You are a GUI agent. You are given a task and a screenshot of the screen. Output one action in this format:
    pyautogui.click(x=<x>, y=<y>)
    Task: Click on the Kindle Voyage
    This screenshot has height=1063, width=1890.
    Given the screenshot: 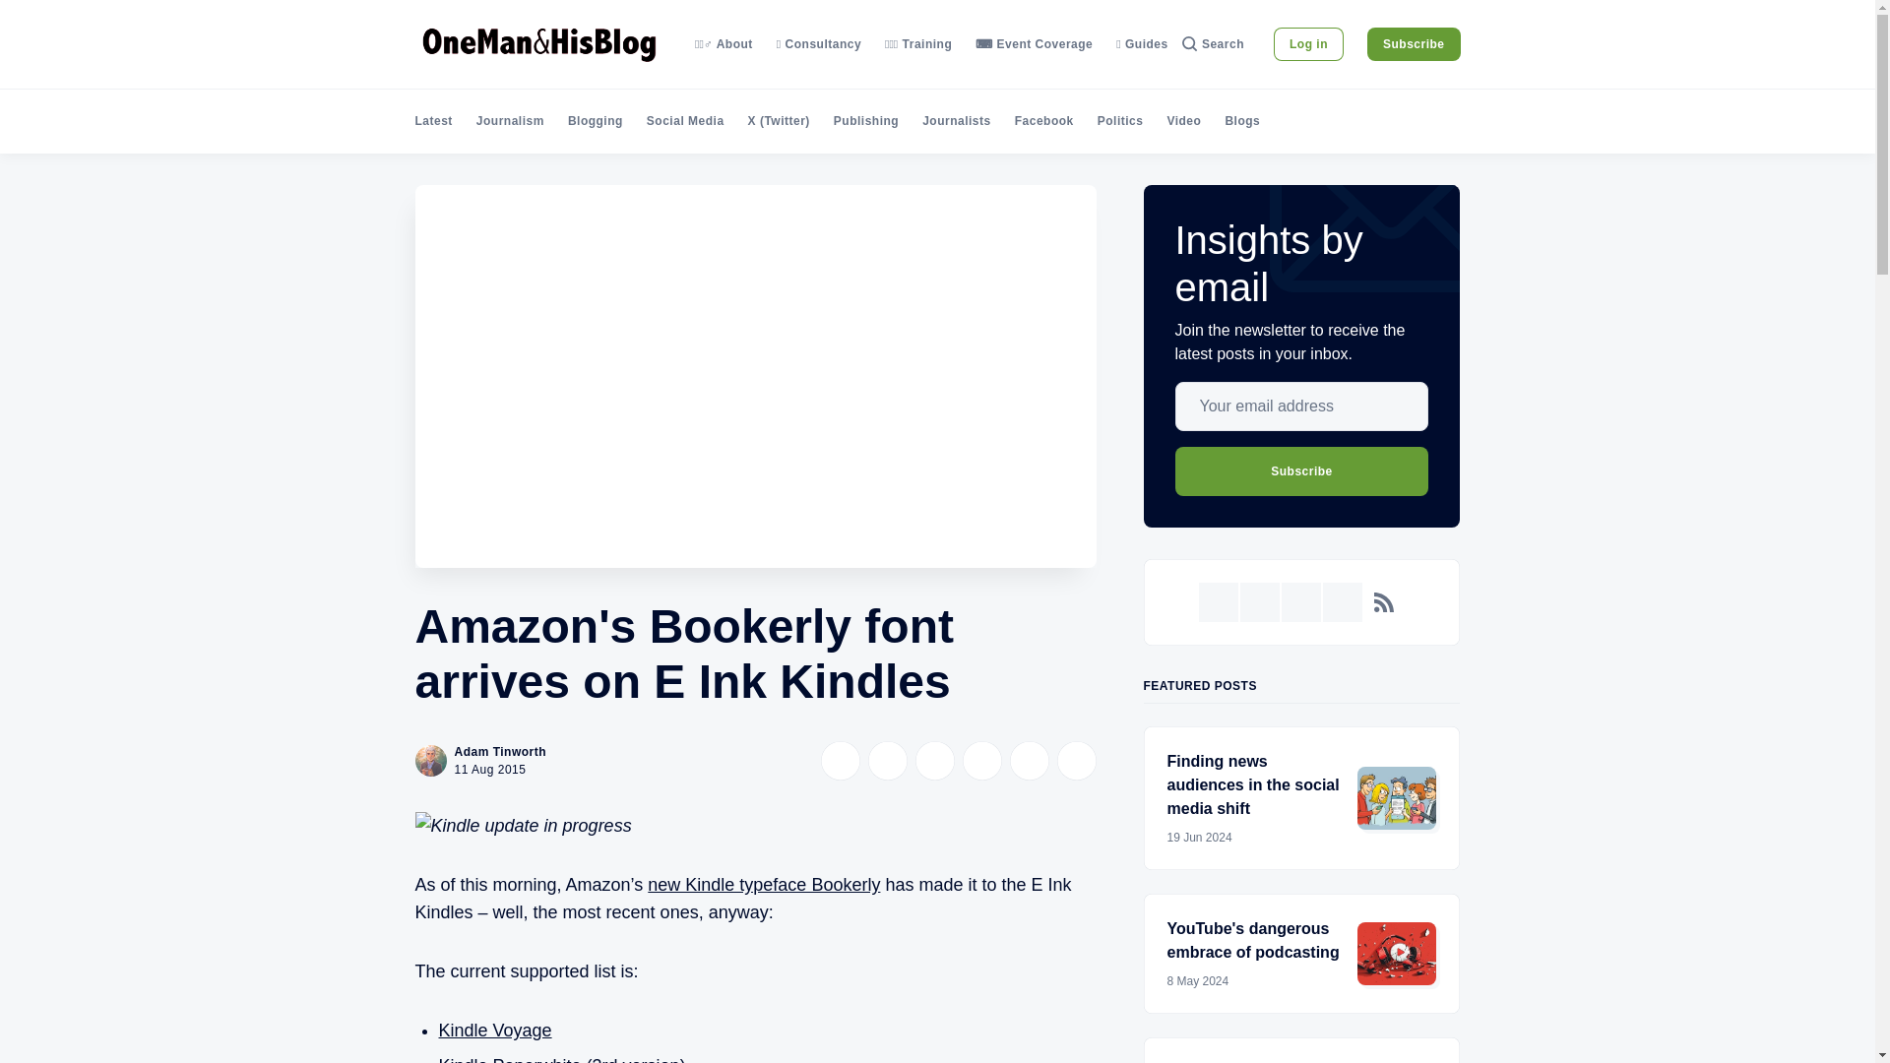 What is the action you would take?
    pyautogui.click(x=494, y=1030)
    